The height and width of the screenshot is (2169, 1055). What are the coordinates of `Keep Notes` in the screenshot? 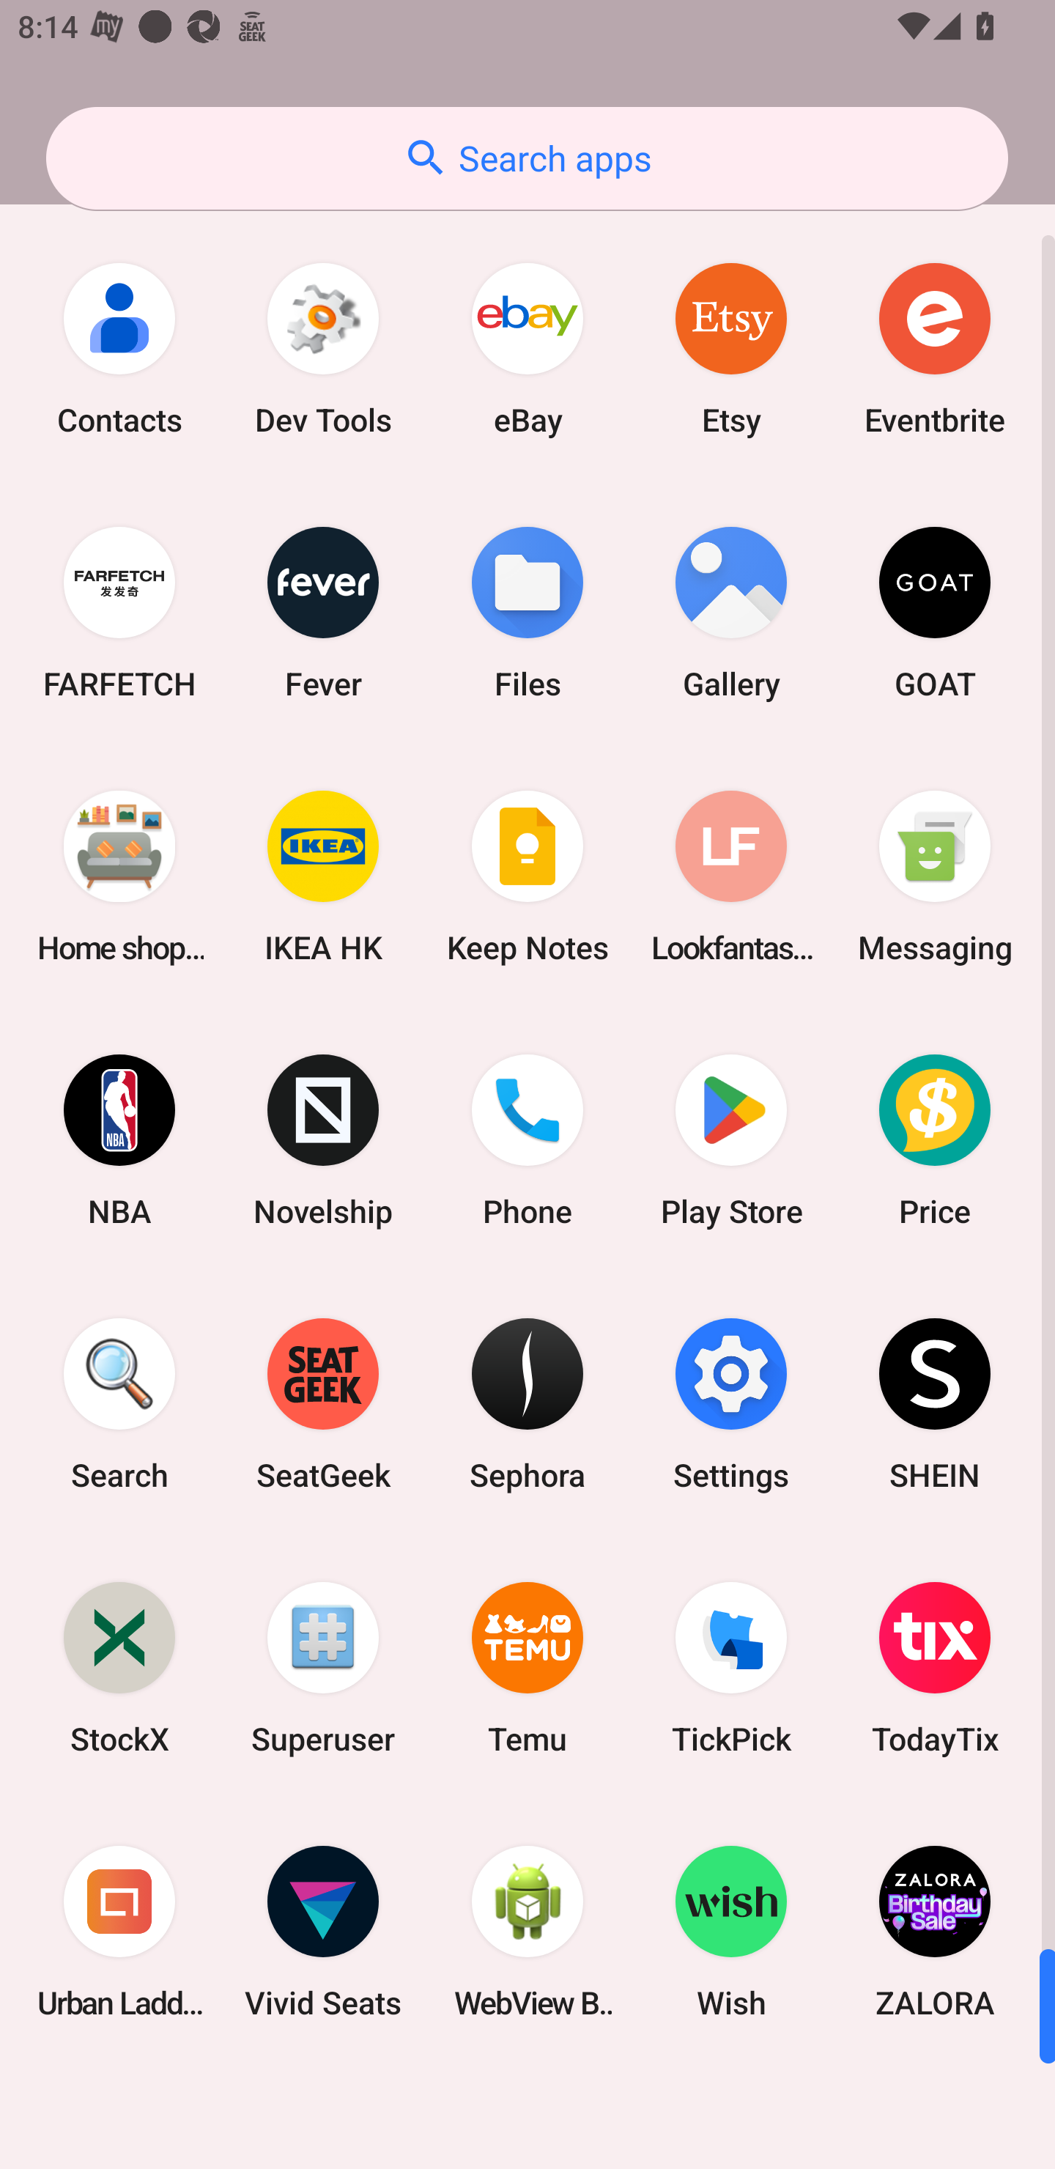 It's located at (527, 876).